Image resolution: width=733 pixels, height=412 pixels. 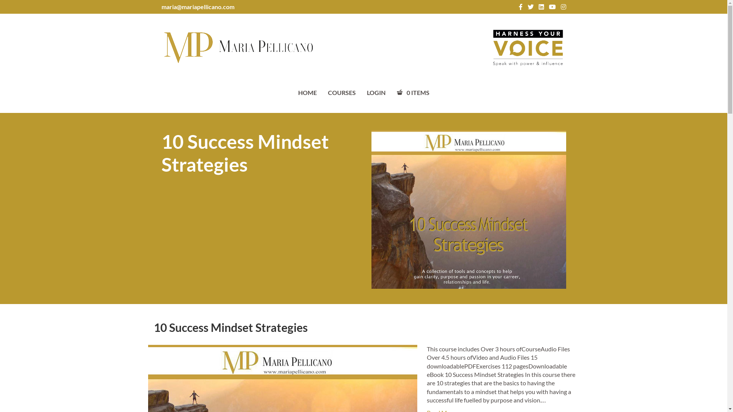 What do you see at coordinates (341, 92) in the screenshot?
I see `COURSES` at bounding box center [341, 92].